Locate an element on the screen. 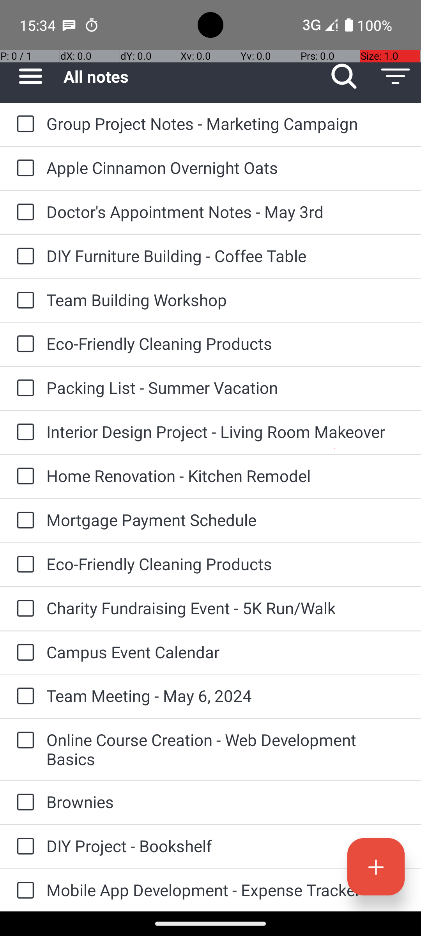  Campus Event Calendar is located at coordinates (226, 652).